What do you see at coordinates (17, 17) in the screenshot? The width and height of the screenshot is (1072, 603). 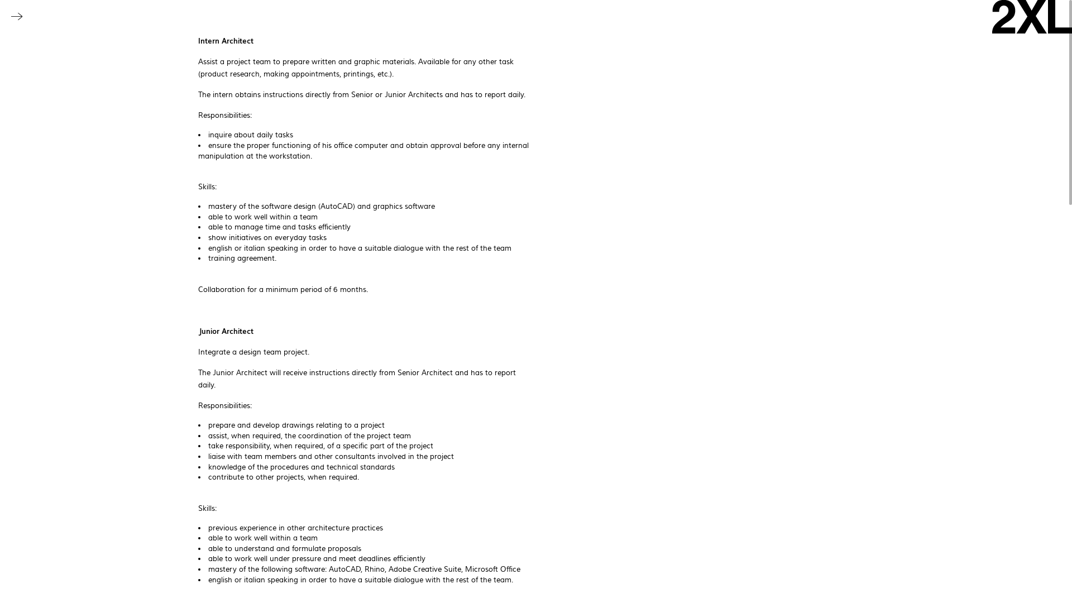 I see `Toggle navigation` at bounding box center [17, 17].